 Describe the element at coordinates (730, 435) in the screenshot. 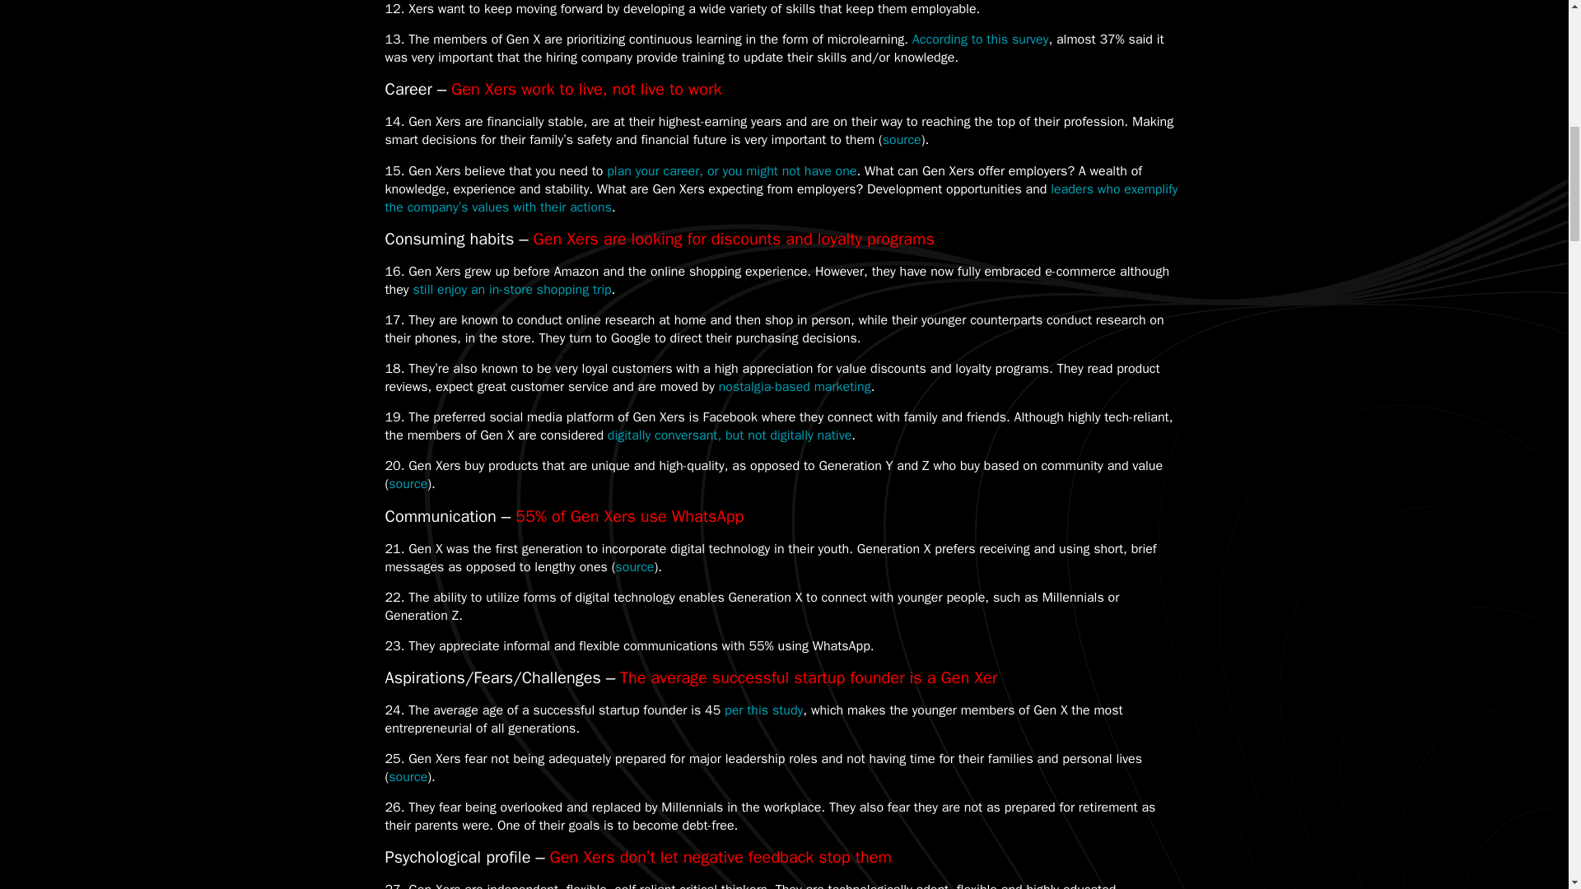

I see `digitally conversant, but not digitally native` at that location.